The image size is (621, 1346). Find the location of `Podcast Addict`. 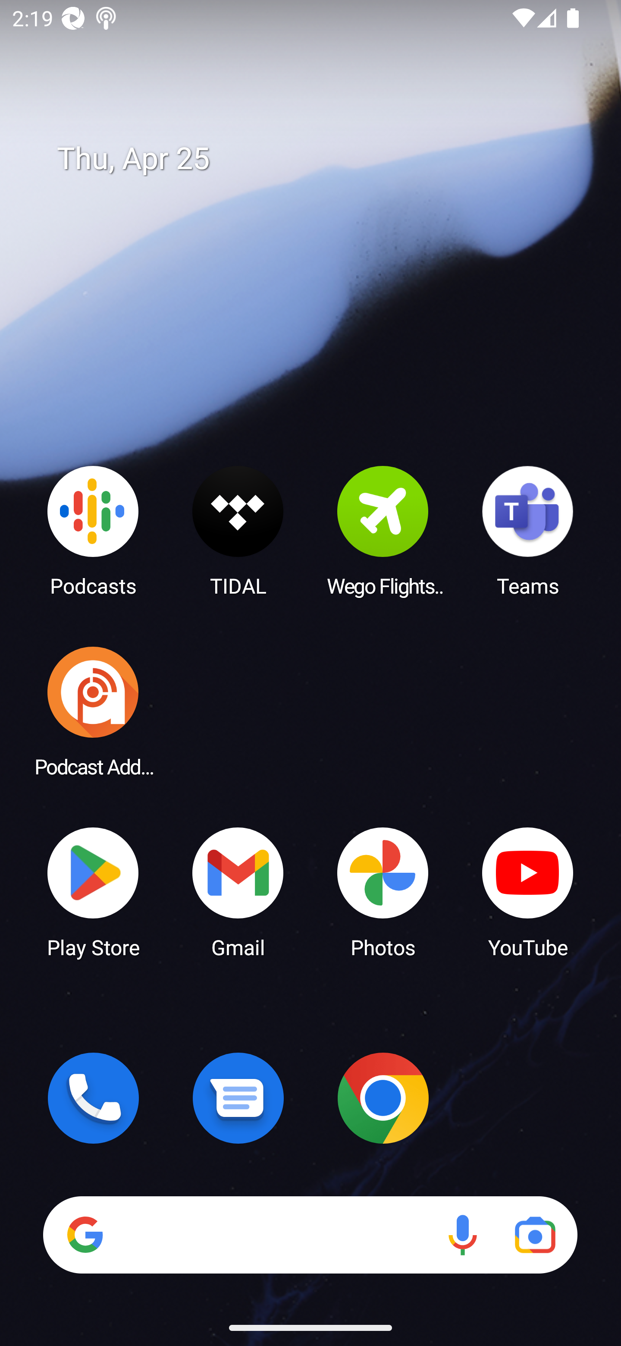

Podcast Addict is located at coordinates (93, 711).